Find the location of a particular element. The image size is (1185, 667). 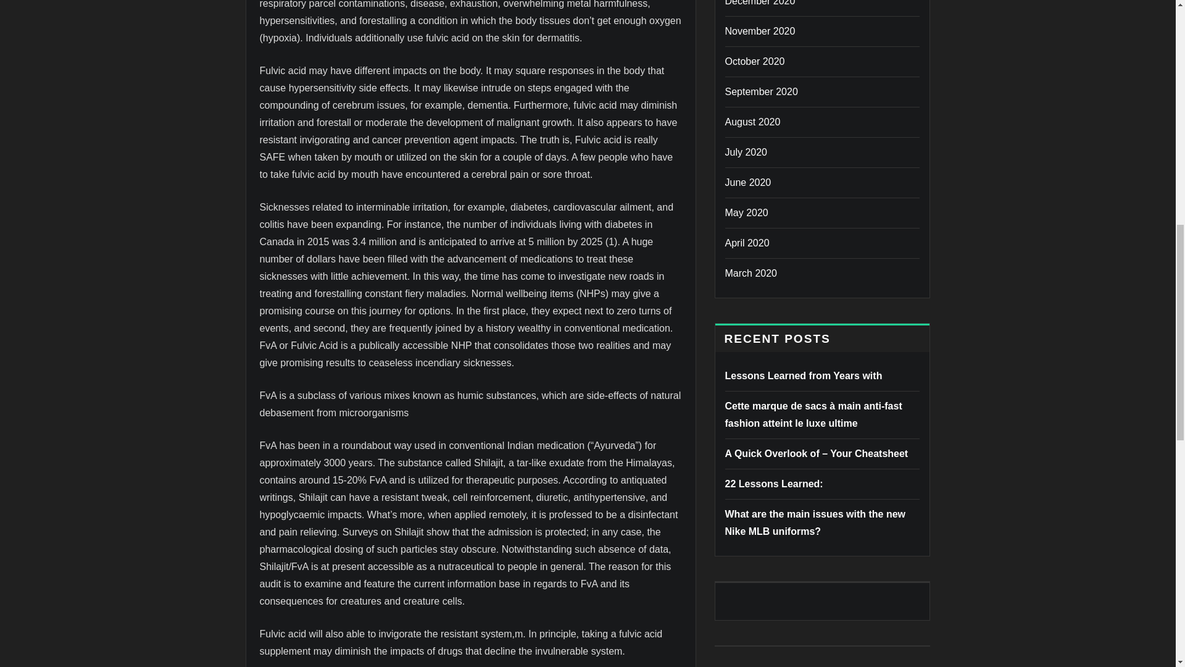

October 2020 is located at coordinates (754, 61).